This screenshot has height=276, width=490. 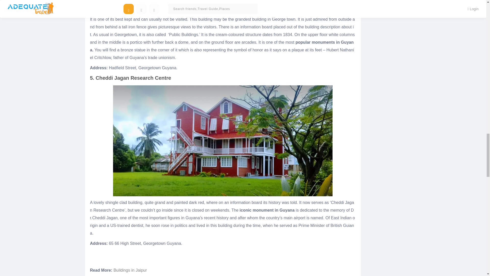 I want to click on Buildings in Jaipur, so click(x=130, y=270).